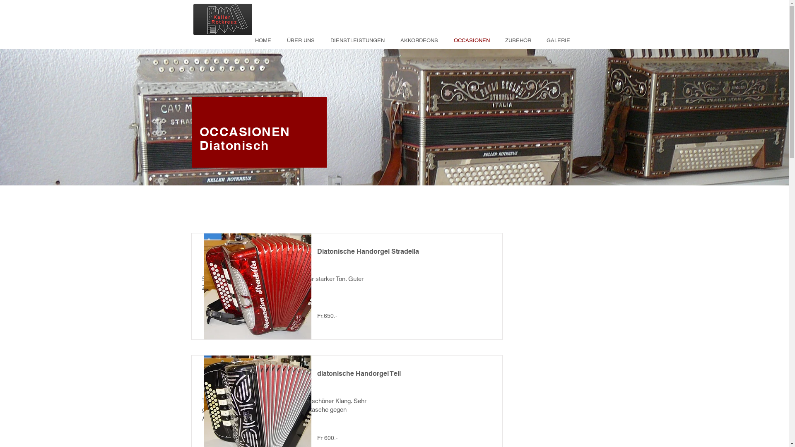  What do you see at coordinates (355, 41) in the screenshot?
I see `DIENSTLEISTUNGEN` at bounding box center [355, 41].